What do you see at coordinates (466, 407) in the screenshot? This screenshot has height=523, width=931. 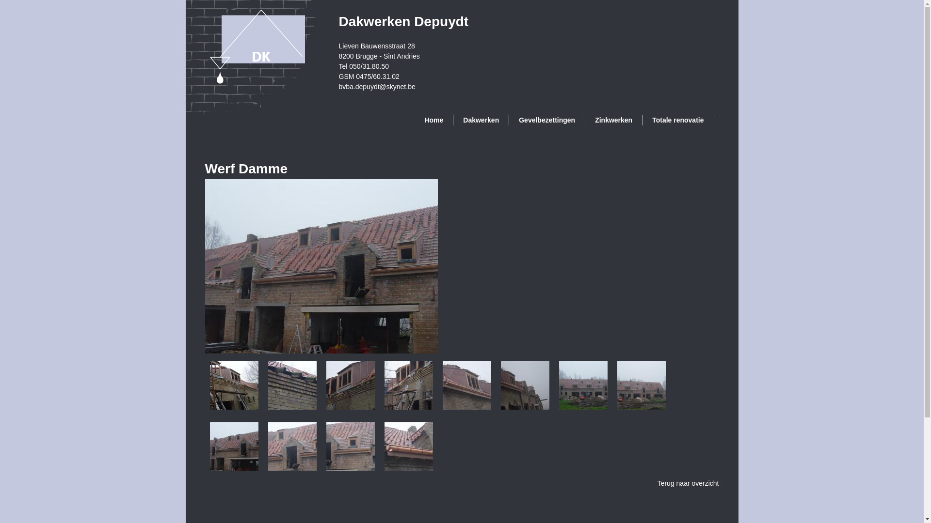 I see `Werf Damme` at bounding box center [466, 407].